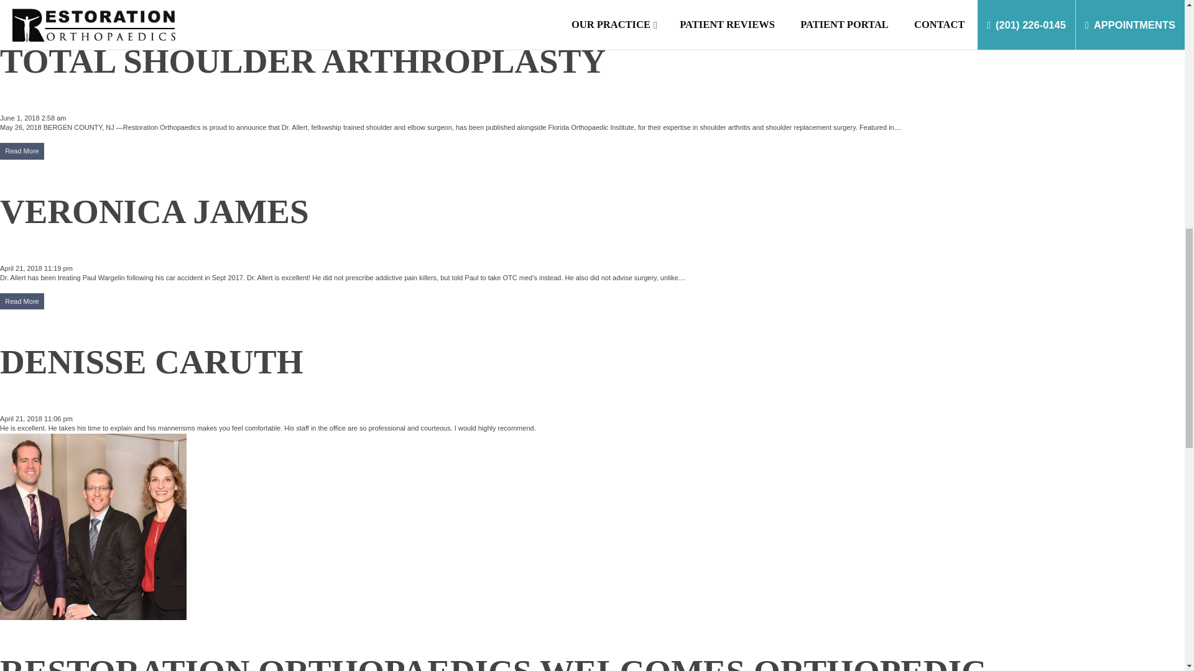  I want to click on DENISSE CARUTH, so click(152, 362).